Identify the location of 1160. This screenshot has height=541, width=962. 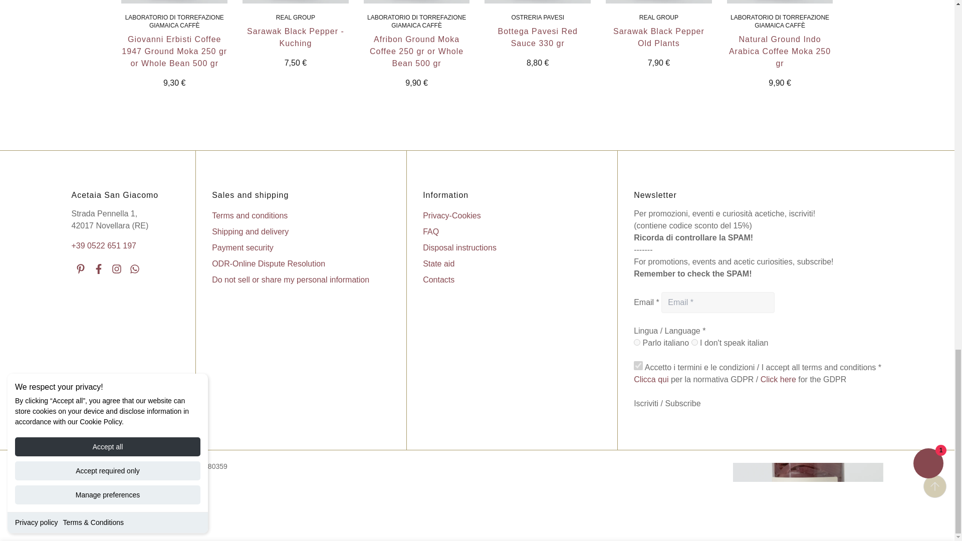
(694, 343).